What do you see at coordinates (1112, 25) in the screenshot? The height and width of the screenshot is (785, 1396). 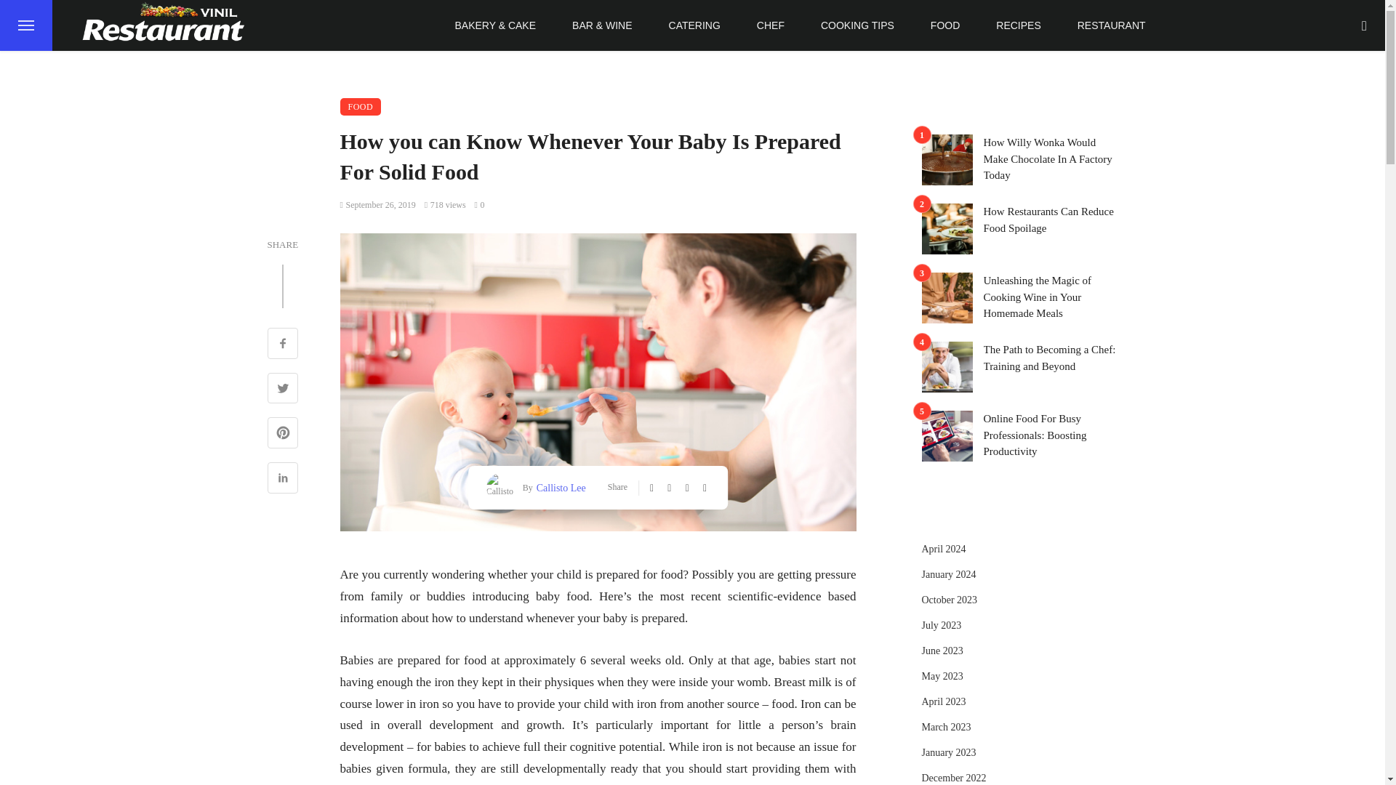 I see `RESTAURANT` at bounding box center [1112, 25].